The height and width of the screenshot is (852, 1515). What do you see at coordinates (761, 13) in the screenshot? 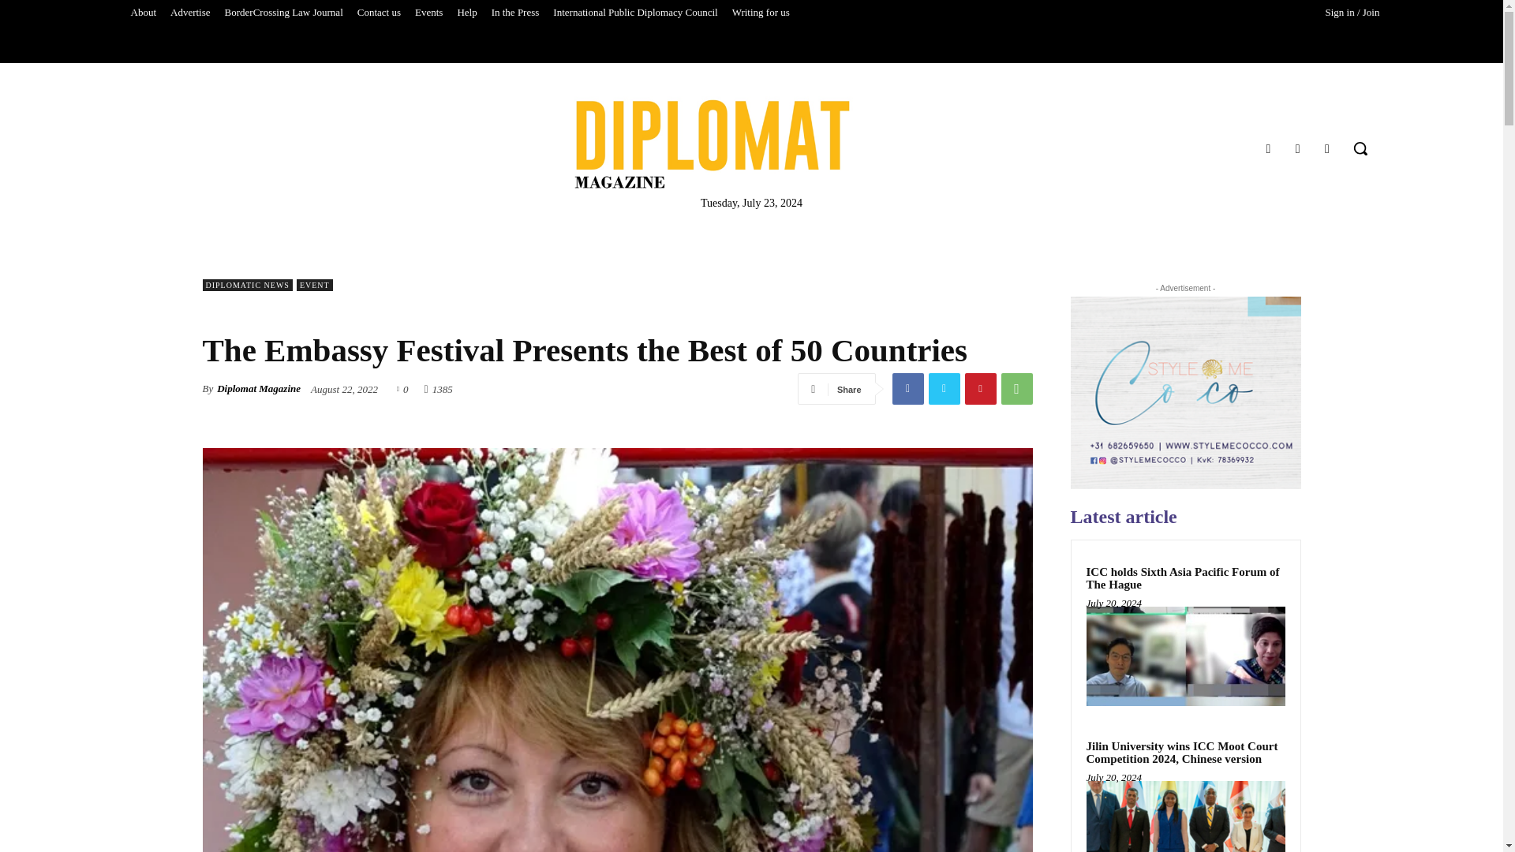
I see `Writing for us` at bounding box center [761, 13].